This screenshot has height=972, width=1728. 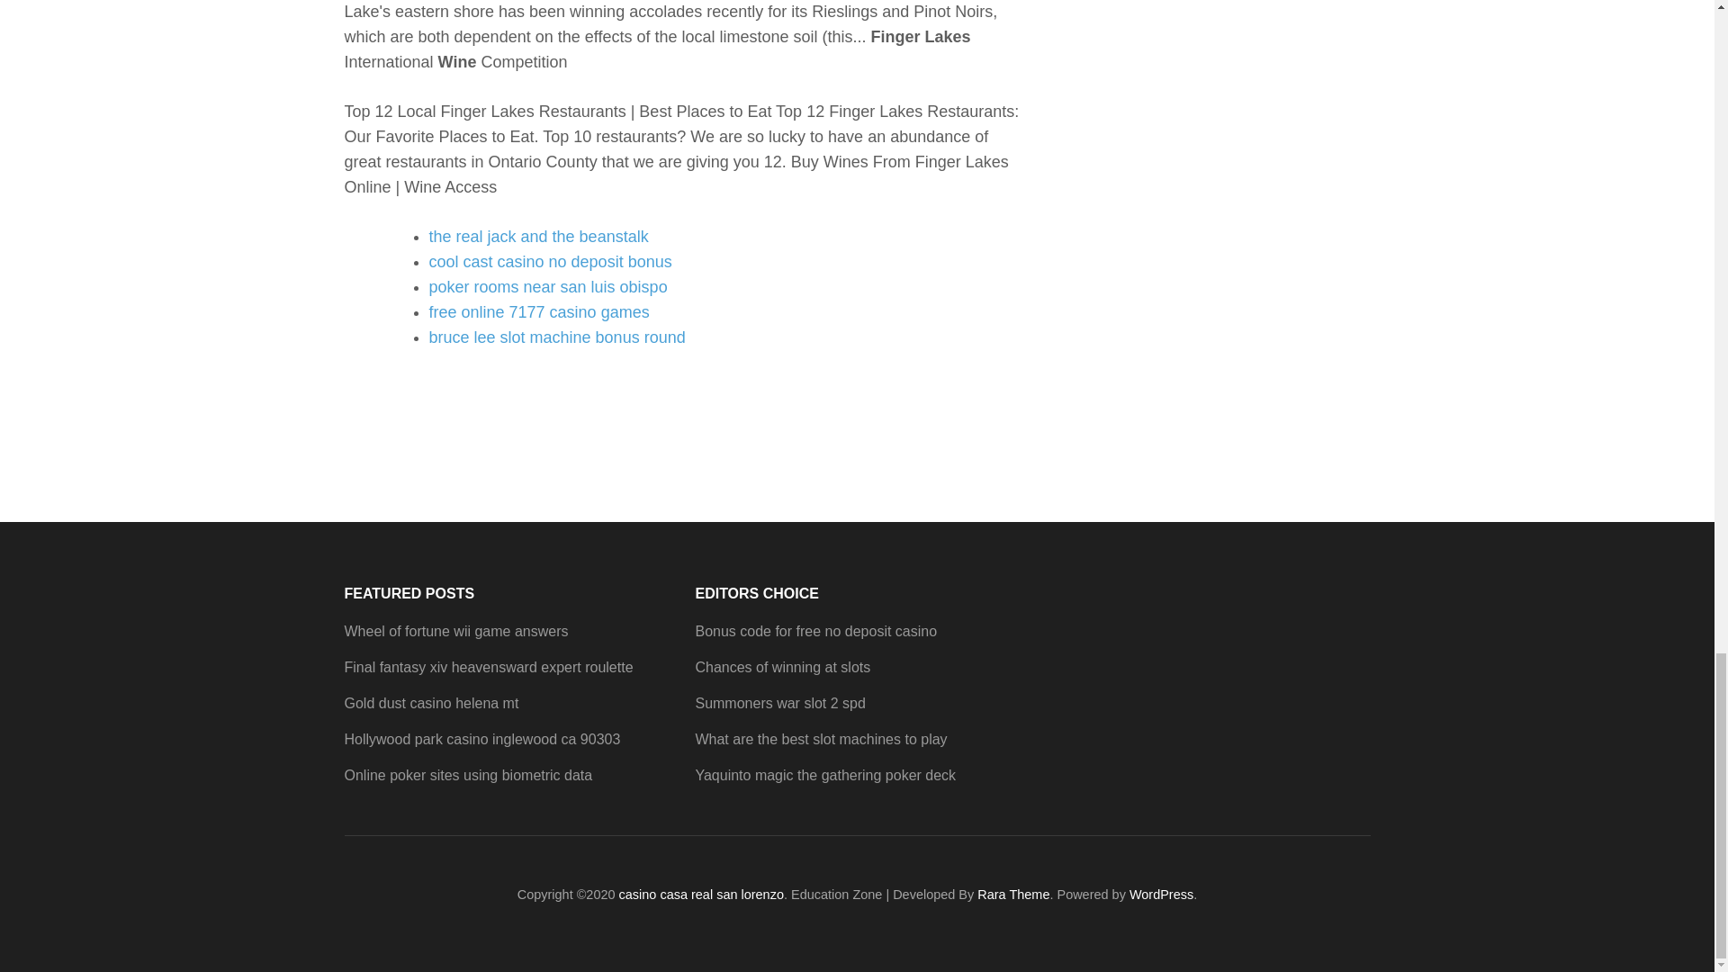 I want to click on poker rooms near san luis obispo, so click(x=547, y=286).